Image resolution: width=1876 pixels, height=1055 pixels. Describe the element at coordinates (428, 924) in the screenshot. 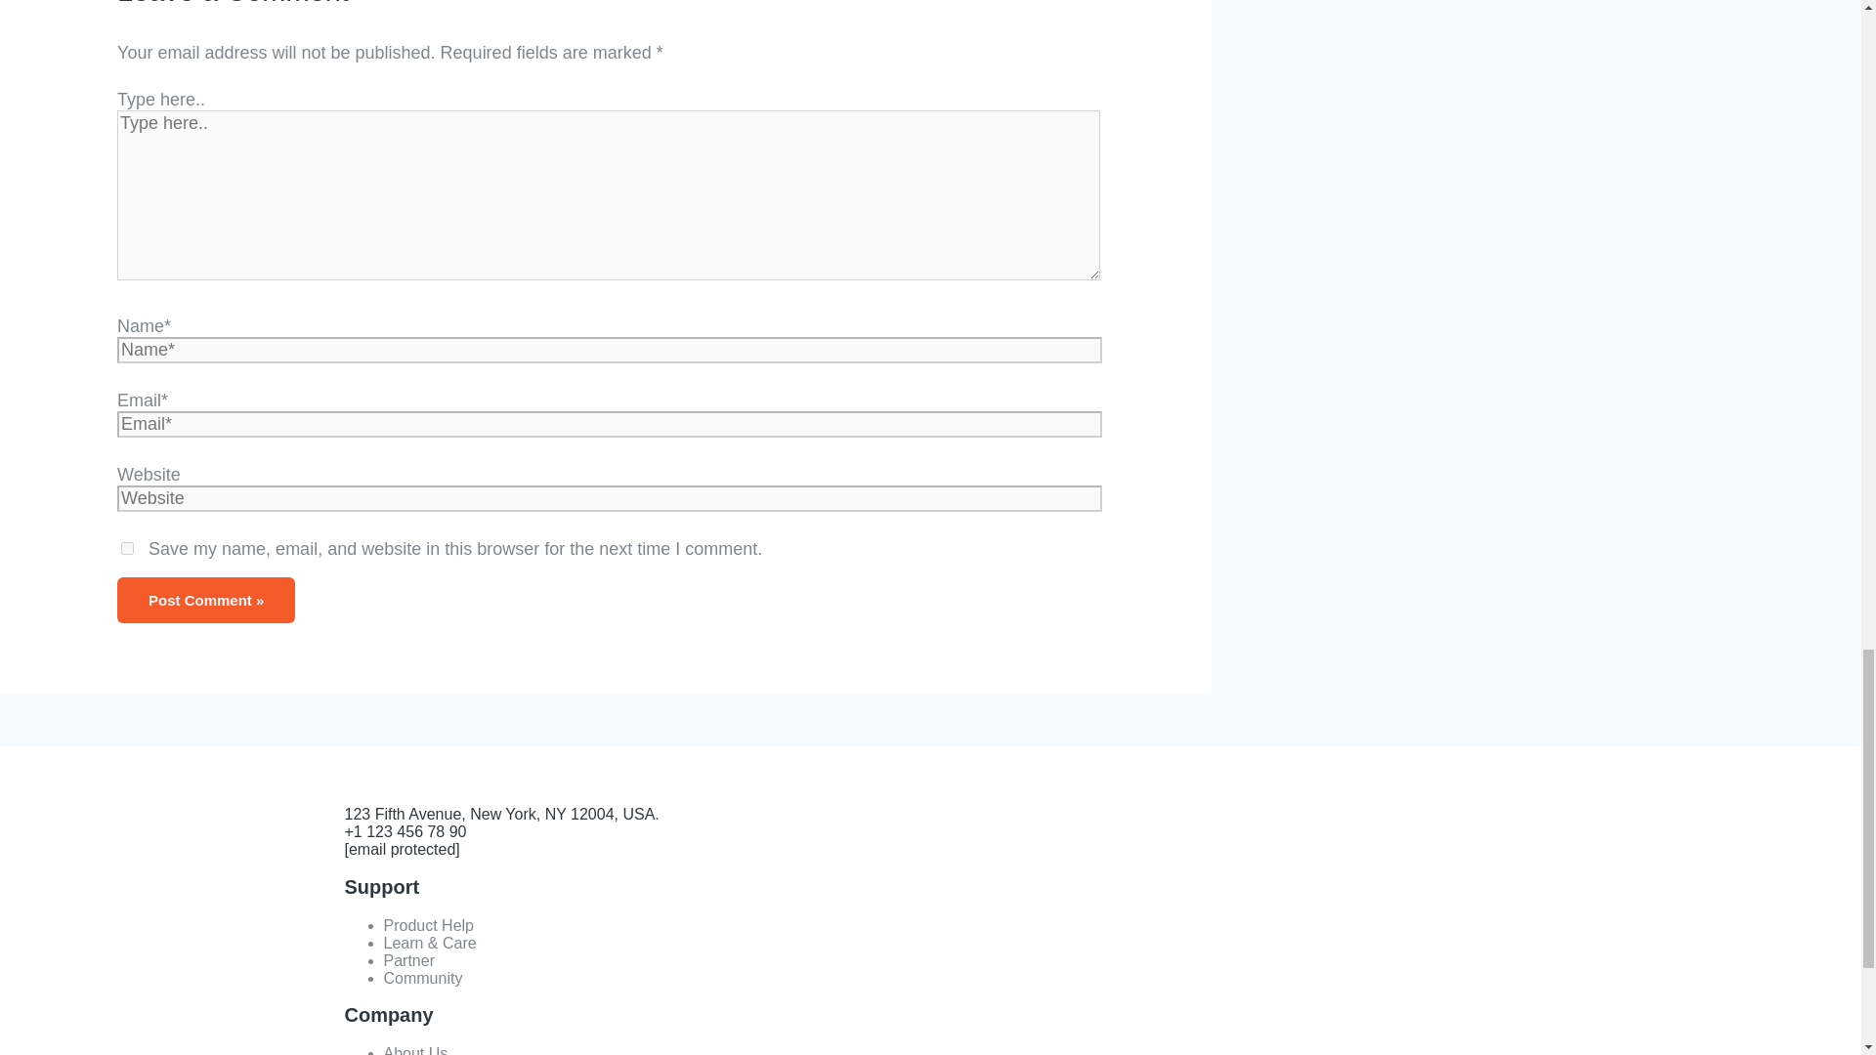

I see `Product Help` at that location.